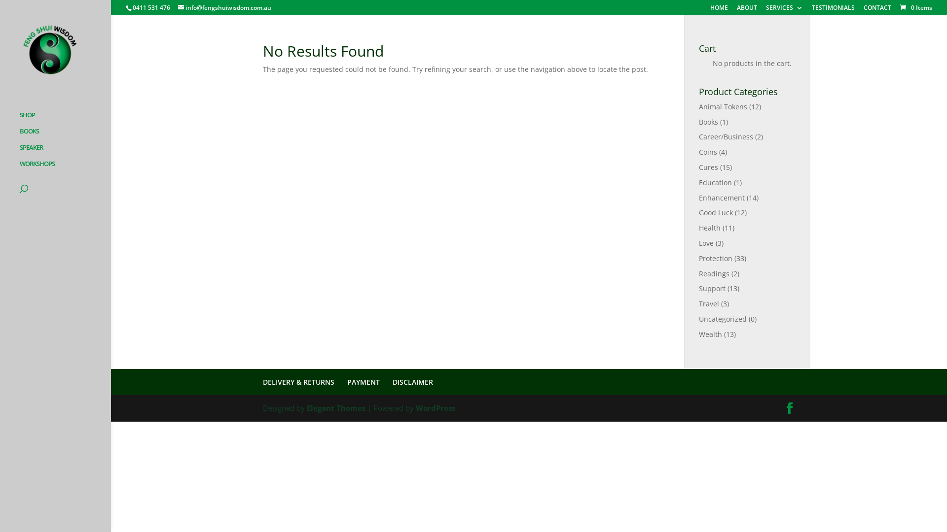 The image size is (947, 532). Describe the element at coordinates (151, 8) in the screenshot. I see `0411 531 476` at that location.